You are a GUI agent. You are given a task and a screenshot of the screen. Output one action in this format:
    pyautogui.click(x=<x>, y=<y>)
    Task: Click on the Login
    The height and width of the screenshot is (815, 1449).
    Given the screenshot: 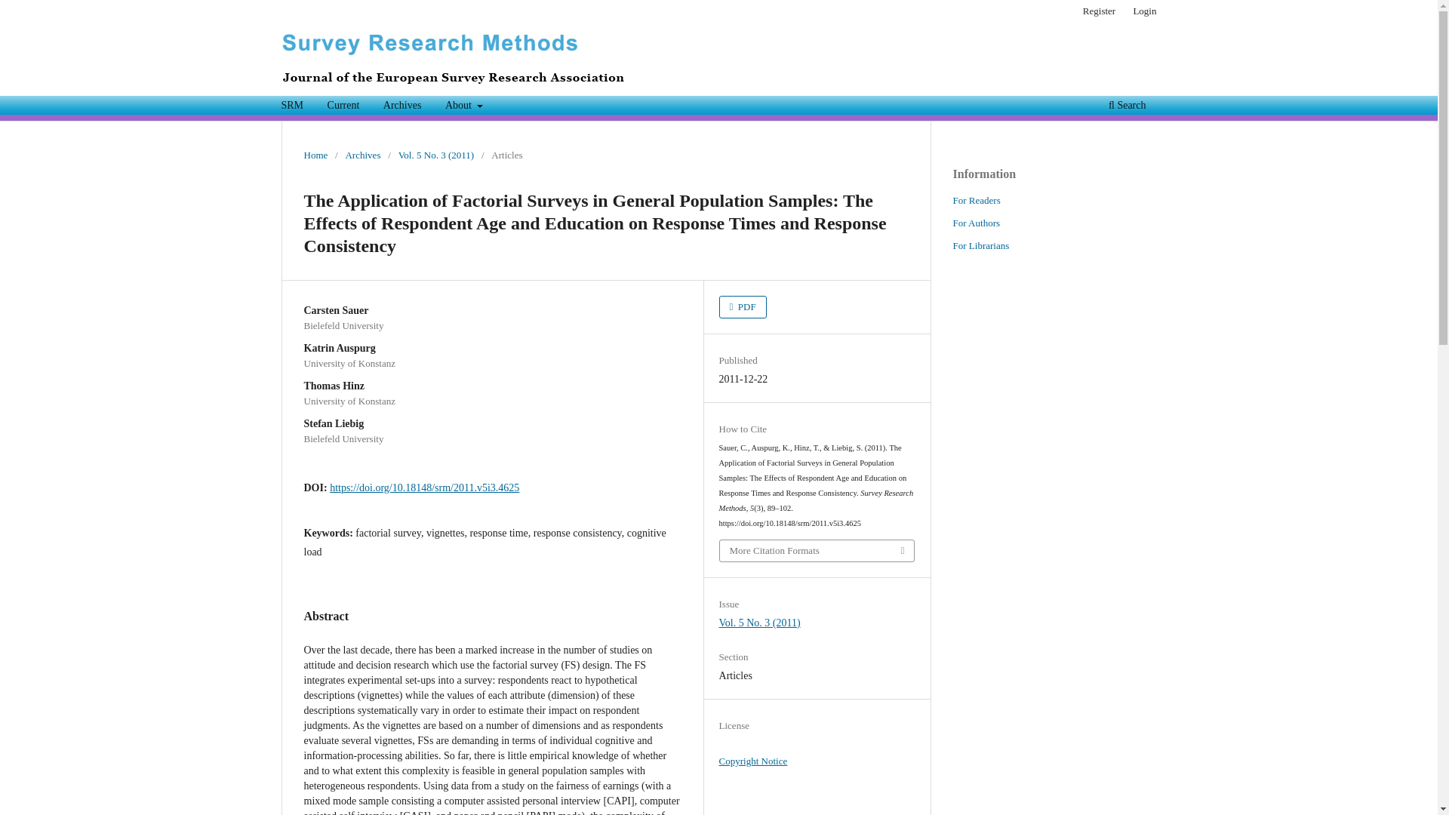 What is the action you would take?
    pyautogui.click(x=1144, y=11)
    